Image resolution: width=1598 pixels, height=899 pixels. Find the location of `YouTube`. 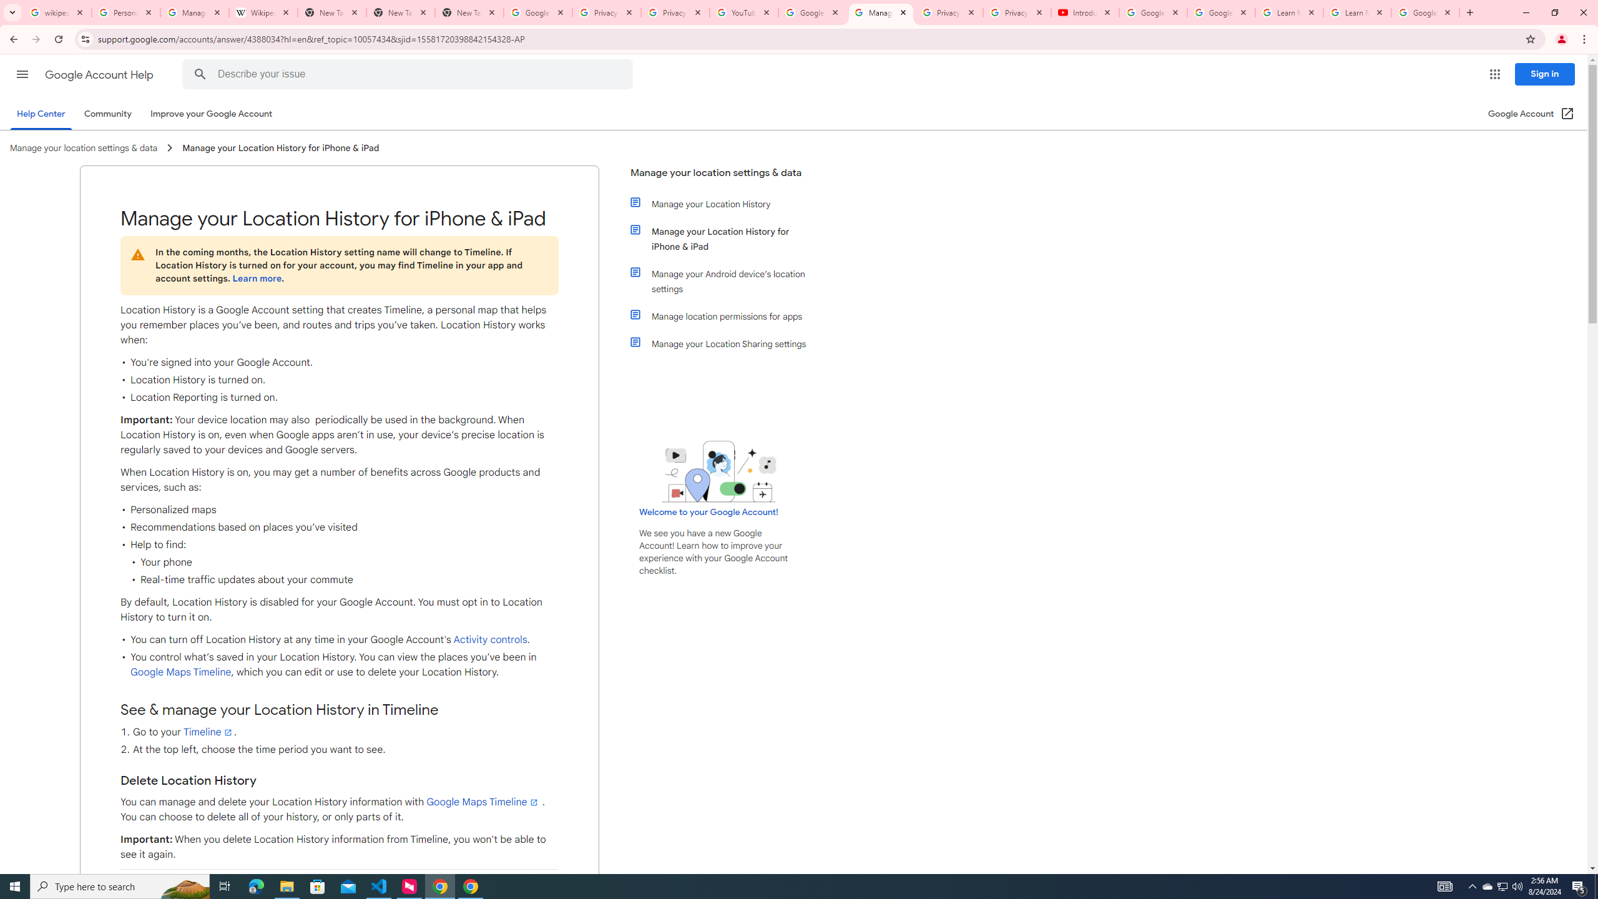

YouTube is located at coordinates (744, 12).